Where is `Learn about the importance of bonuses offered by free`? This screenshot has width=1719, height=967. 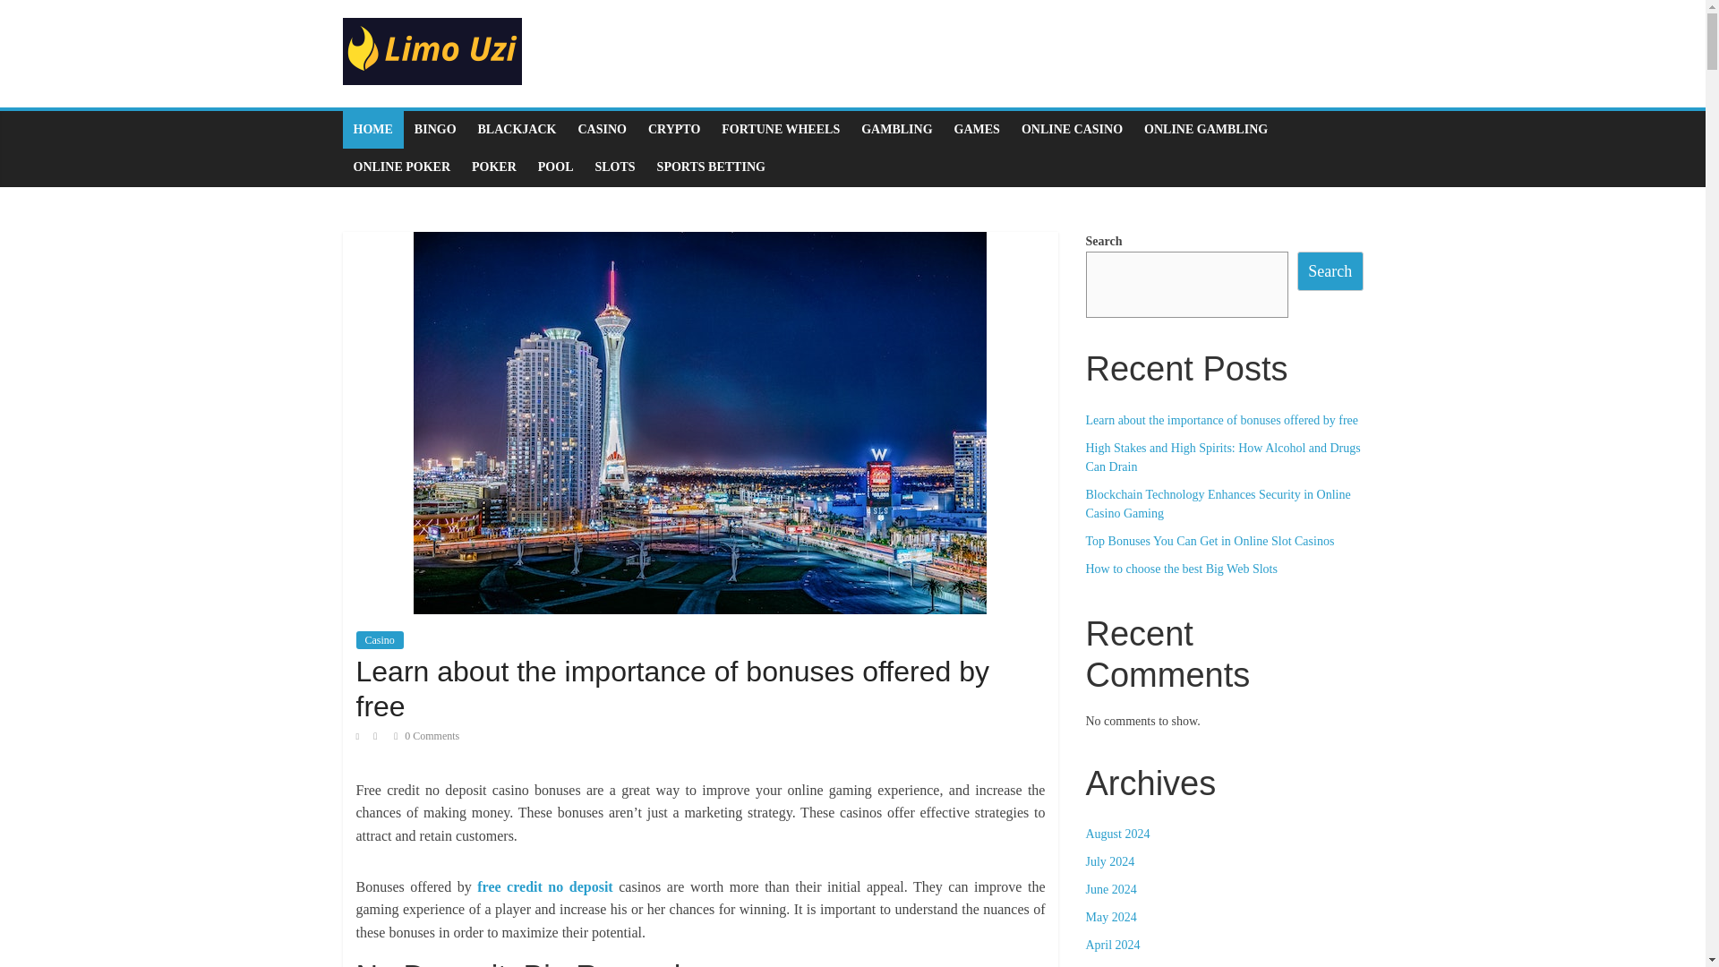
Learn about the importance of bonuses offered by free is located at coordinates (672, 688).